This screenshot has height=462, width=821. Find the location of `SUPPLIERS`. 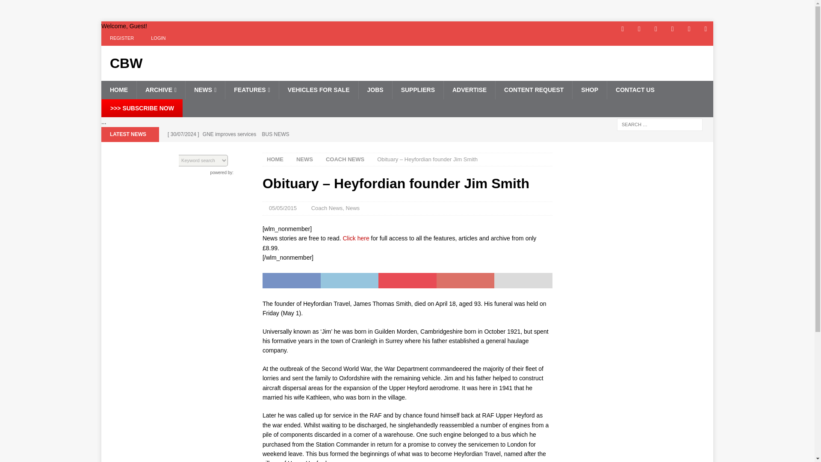

SUPPLIERS is located at coordinates (417, 90).